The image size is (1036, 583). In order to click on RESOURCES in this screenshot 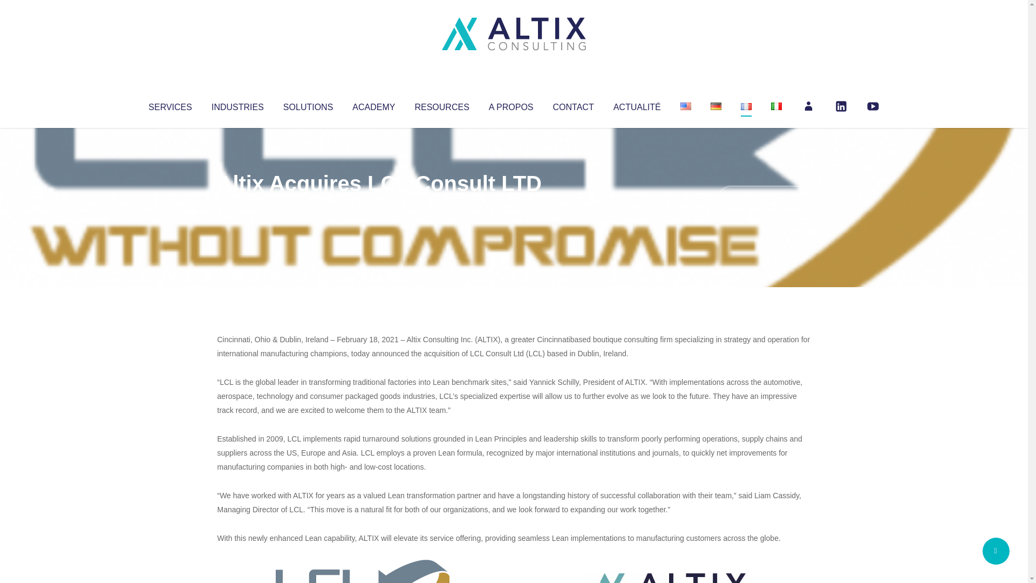, I will do `click(441, 105)`.